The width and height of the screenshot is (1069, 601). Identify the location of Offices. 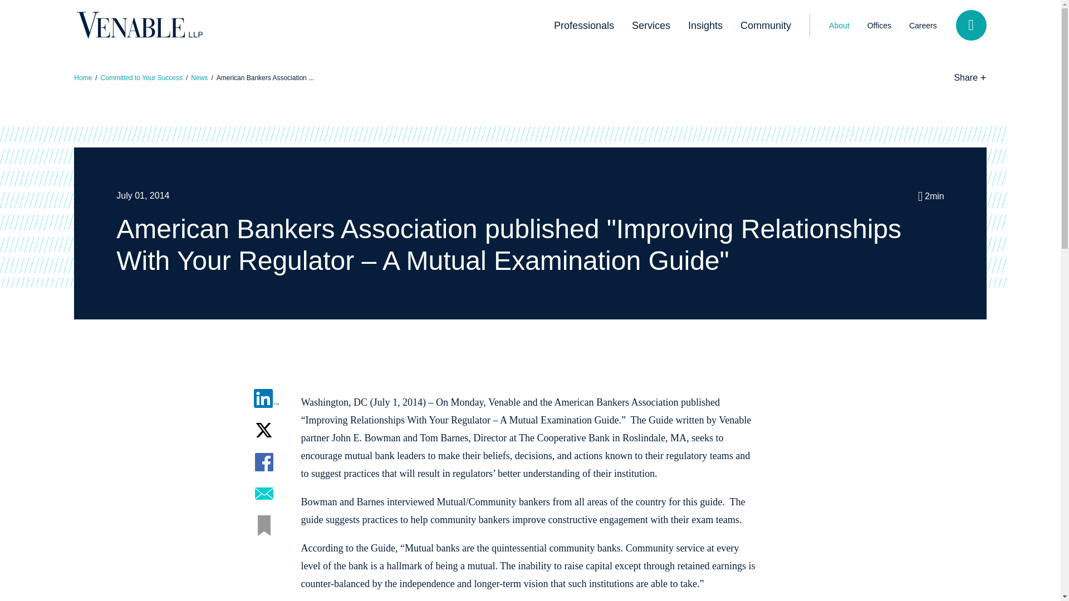
(879, 25).